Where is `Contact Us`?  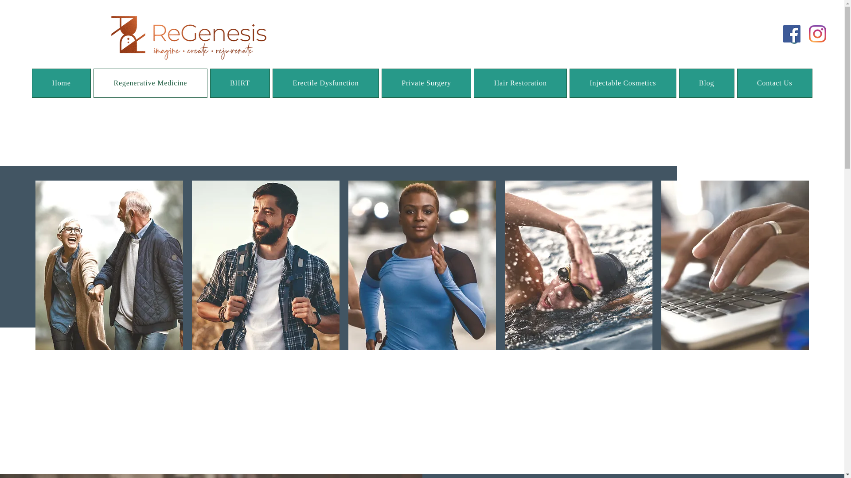
Contact Us is located at coordinates (775, 83).